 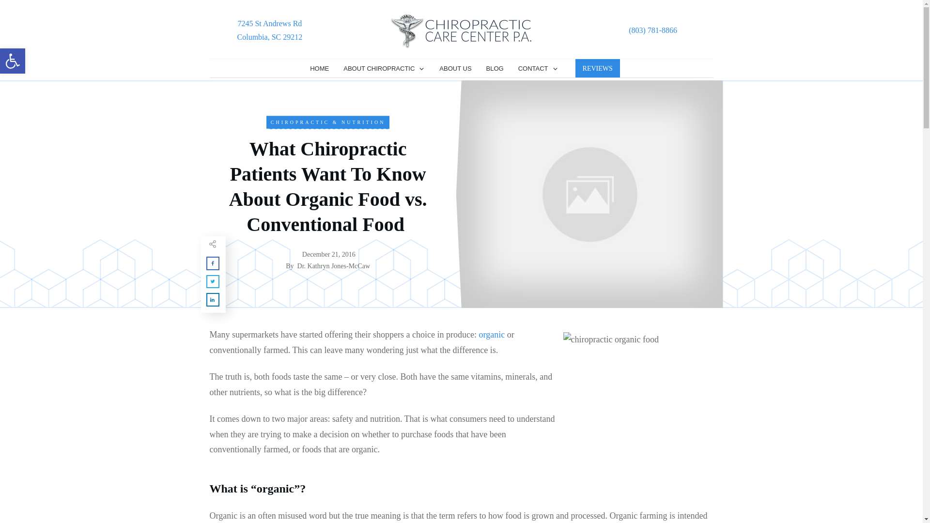 I want to click on 7245 St Andrews Rd, so click(x=269, y=23).